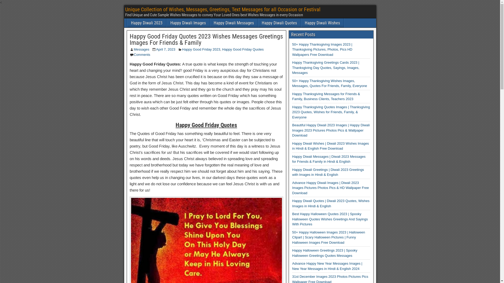 The width and height of the screenshot is (504, 283). Describe the element at coordinates (243, 49) in the screenshot. I see `Happy Good Friday Quotes` at that location.